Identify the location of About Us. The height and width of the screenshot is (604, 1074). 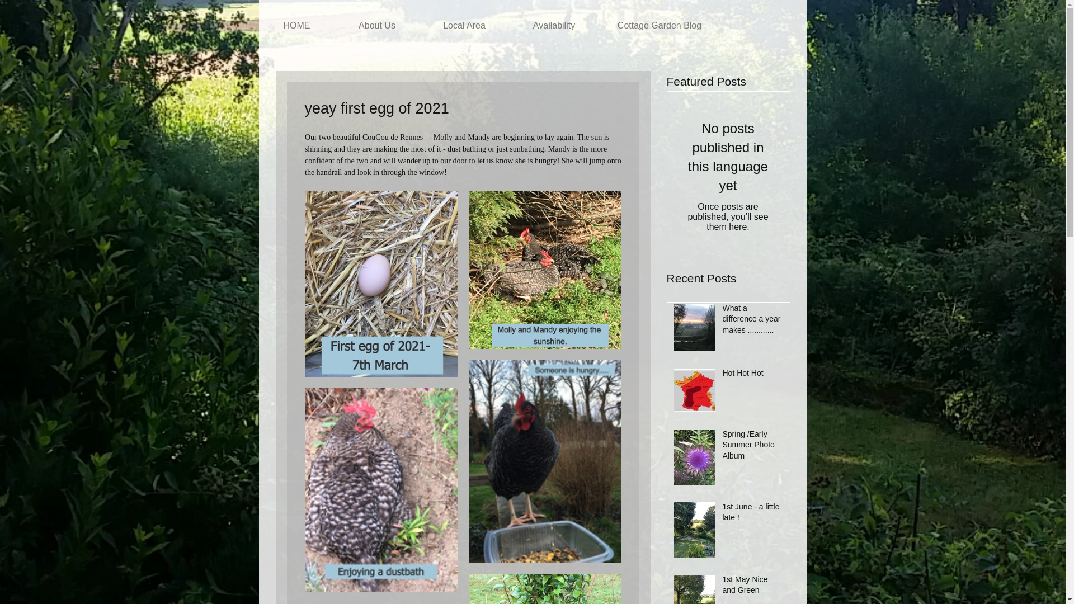
(377, 26).